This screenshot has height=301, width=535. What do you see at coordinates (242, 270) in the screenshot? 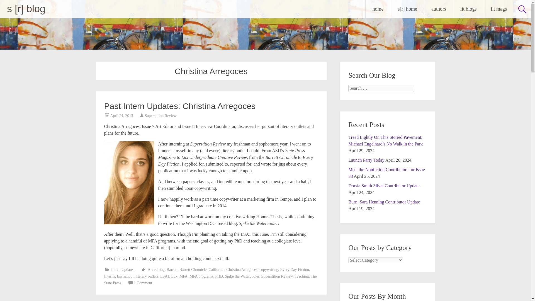
I see `Christina Arregoces` at bounding box center [242, 270].